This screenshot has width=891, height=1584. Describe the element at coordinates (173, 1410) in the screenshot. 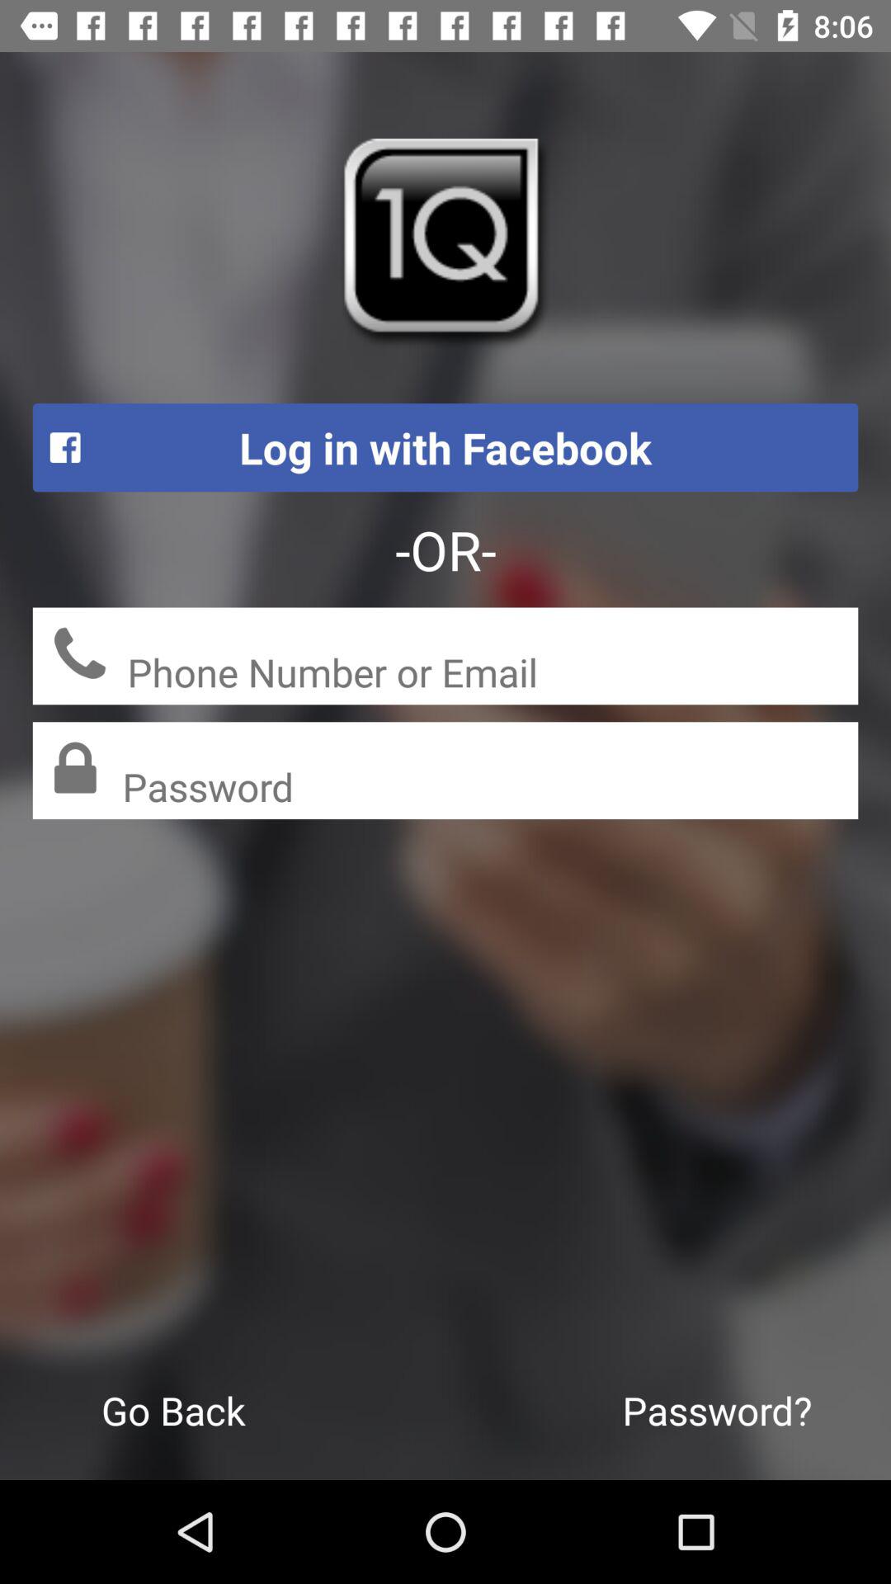

I see `swipe until go back icon` at that location.